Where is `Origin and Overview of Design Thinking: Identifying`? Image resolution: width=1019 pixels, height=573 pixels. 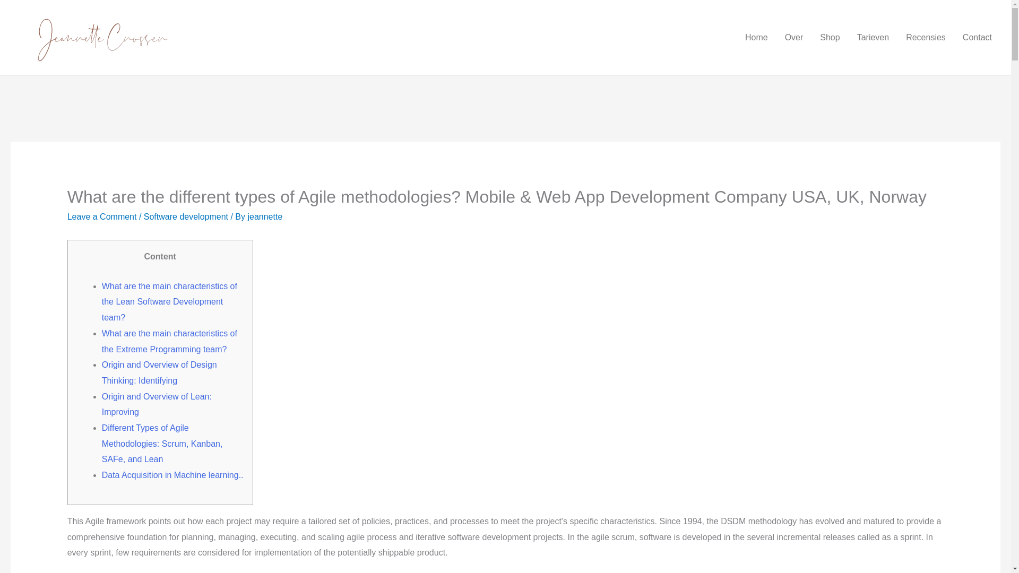 Origin and Overview of Design Thinking: Identifying is located at coordinates (159, 372).